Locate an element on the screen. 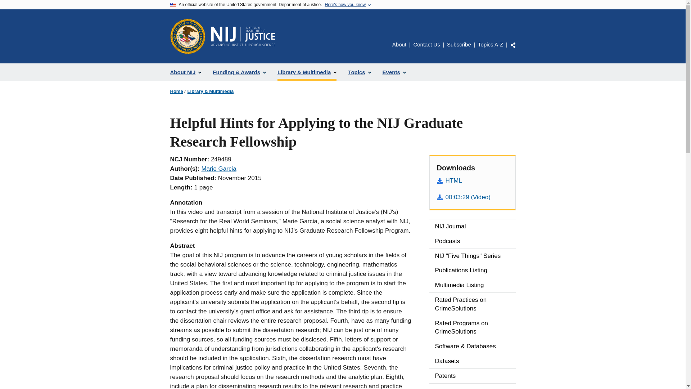  Rated Practices on CrimeSolutions is located at coordinates (472, 304).